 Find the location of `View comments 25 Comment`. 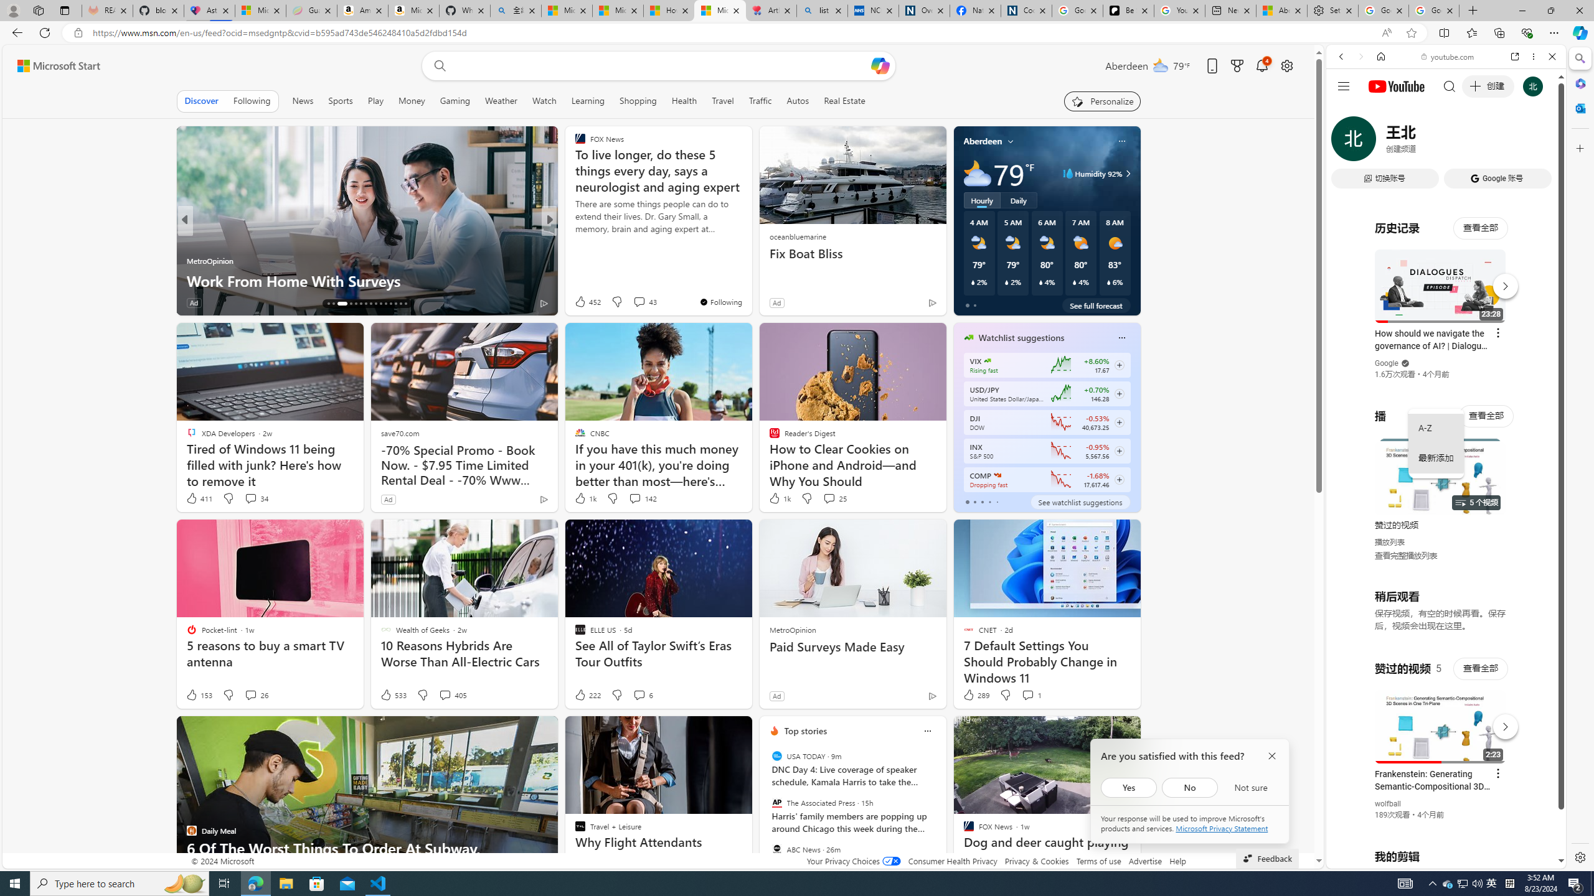

View comments 25 Comment is located at coordinates (828, 498).